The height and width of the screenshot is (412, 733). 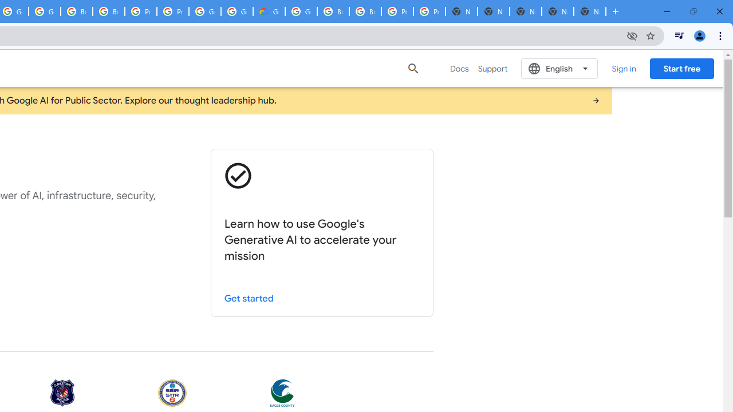 I want to click on Google Cloud Platform, so click(x=237, y=11).